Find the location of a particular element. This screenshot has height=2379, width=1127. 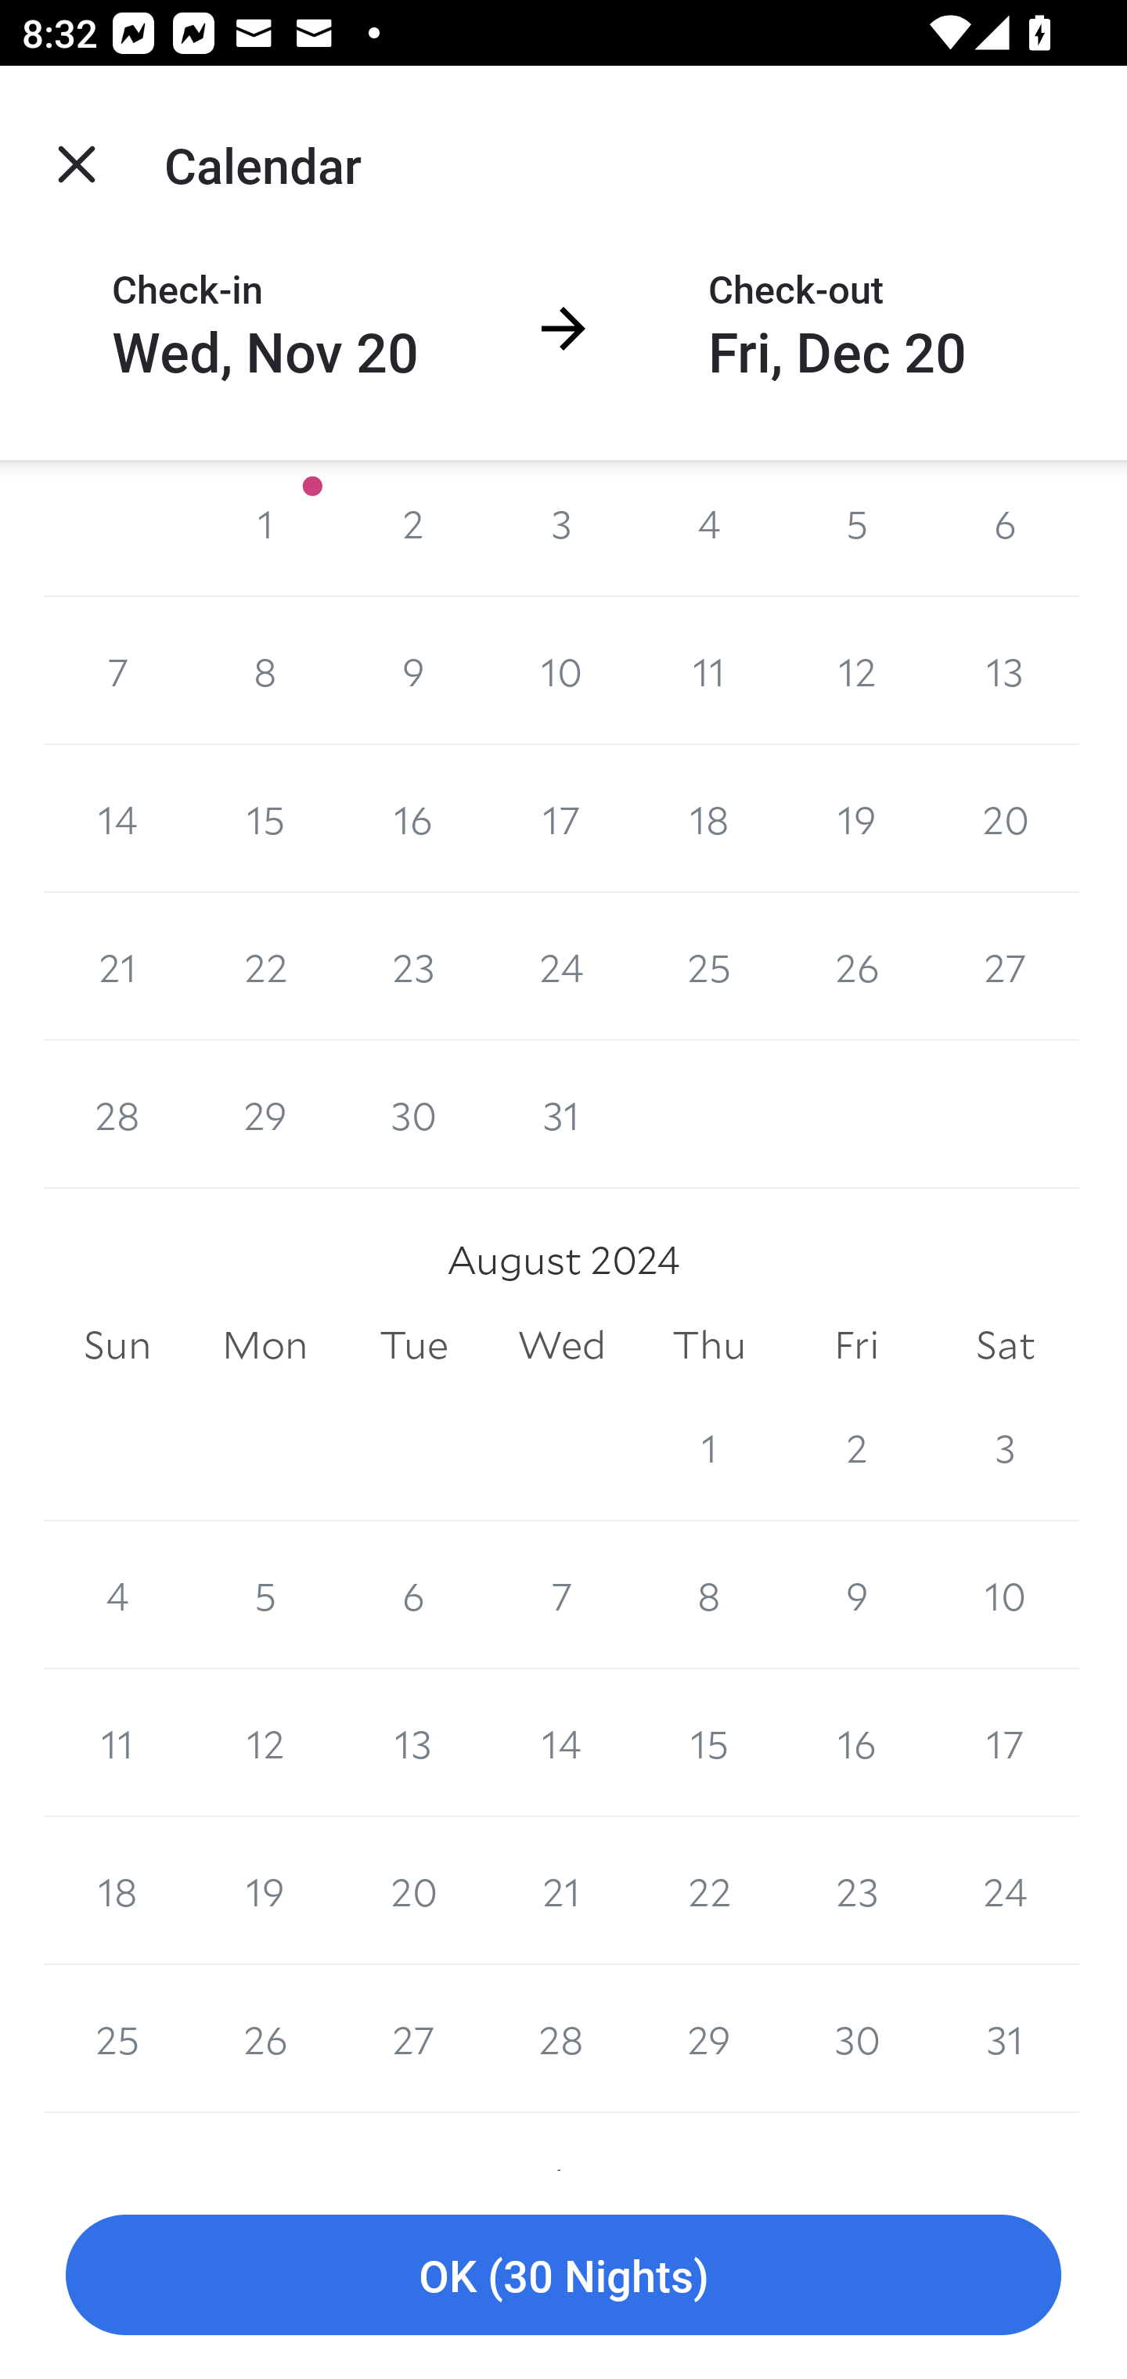

10 10 July 2024 is located at coordinates (562, 671).